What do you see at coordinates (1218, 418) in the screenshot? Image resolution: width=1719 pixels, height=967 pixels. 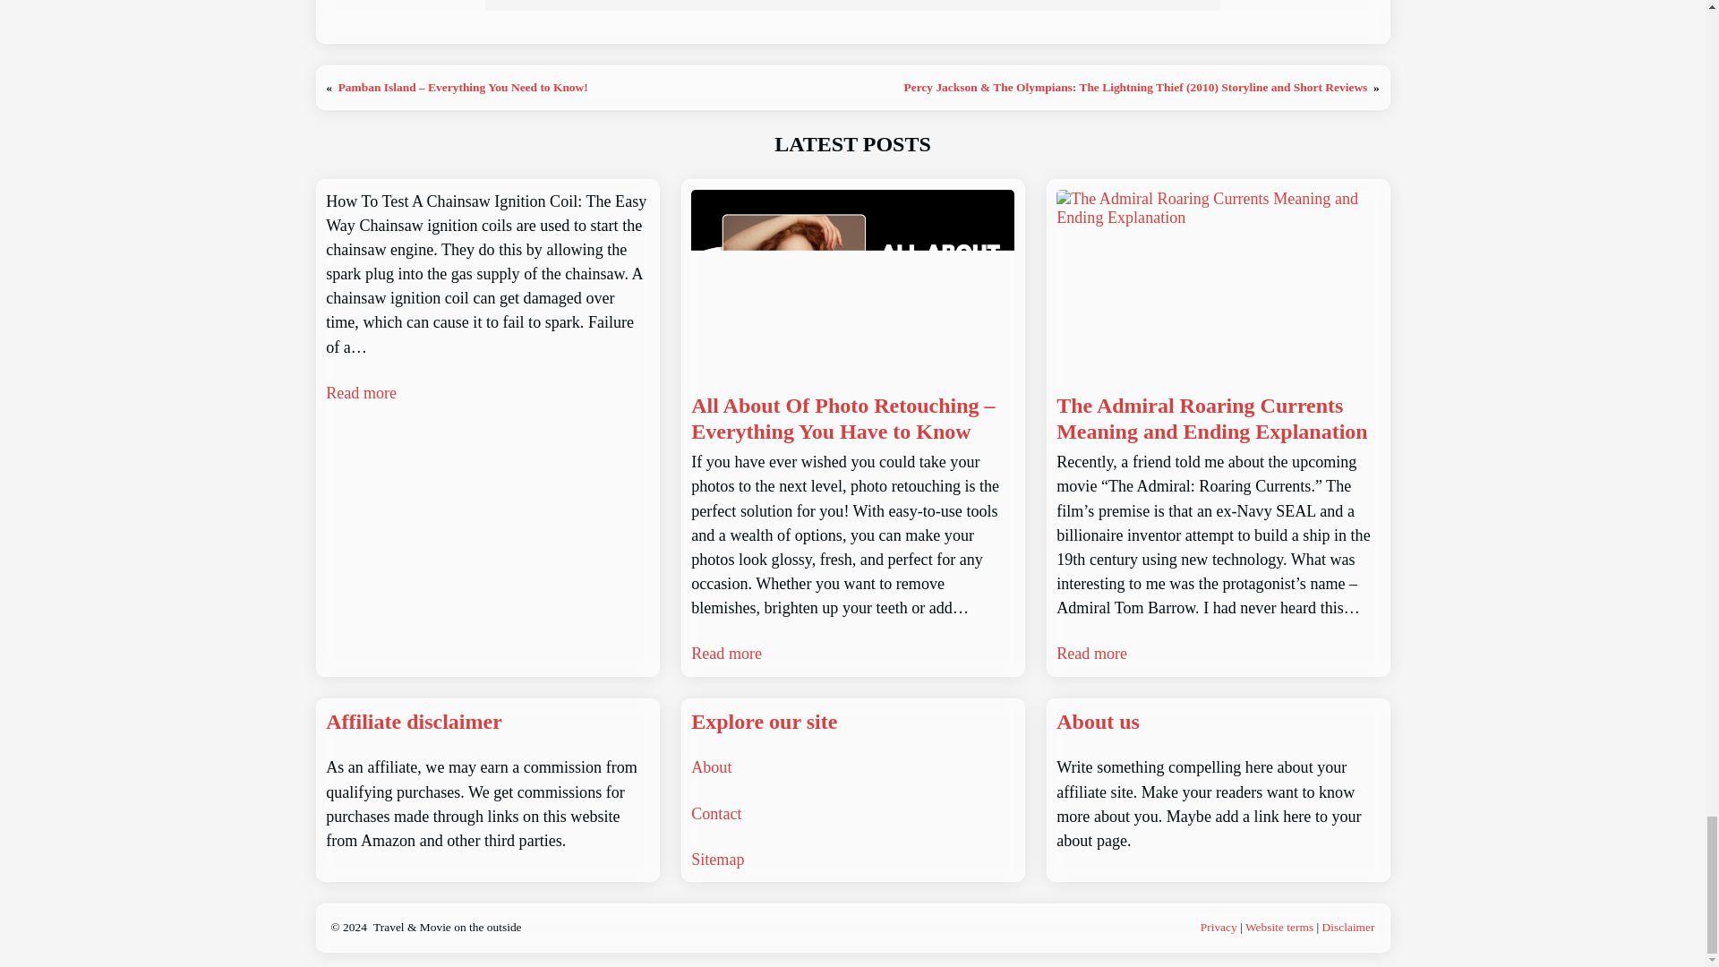 I see `The Admiral Roaring Currents Meaning and Ending Explanation` at bounding box center [1218, 418].